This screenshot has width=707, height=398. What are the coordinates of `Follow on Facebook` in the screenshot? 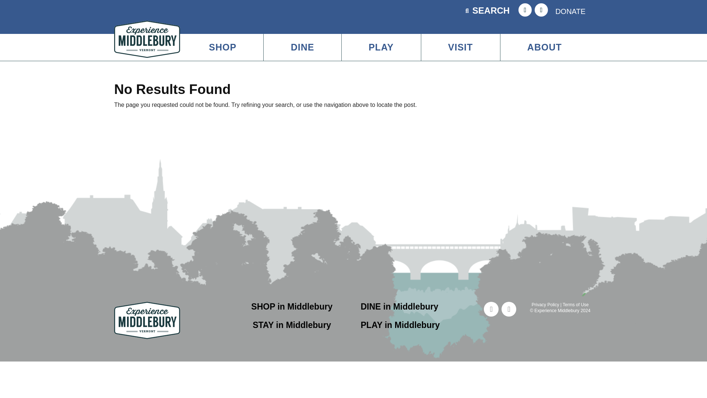 It's located at (491, 309).